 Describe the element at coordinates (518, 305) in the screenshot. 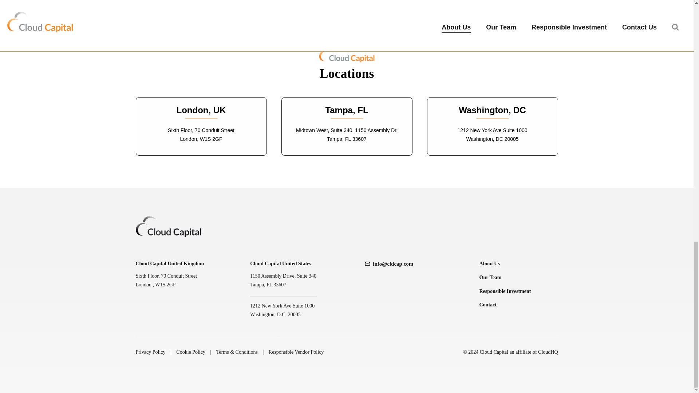

I see `Contact` at that location.